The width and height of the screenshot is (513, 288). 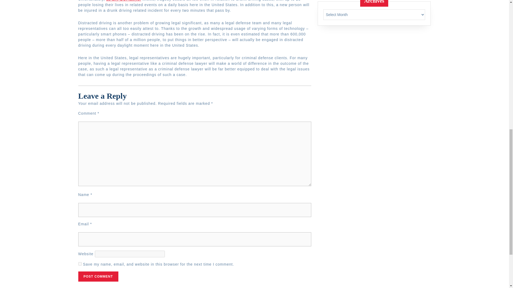 What do you see at coordinates (136, 287) in the screenshot?
I see `as any DUI lawyer` at bounding box center [136, 287].